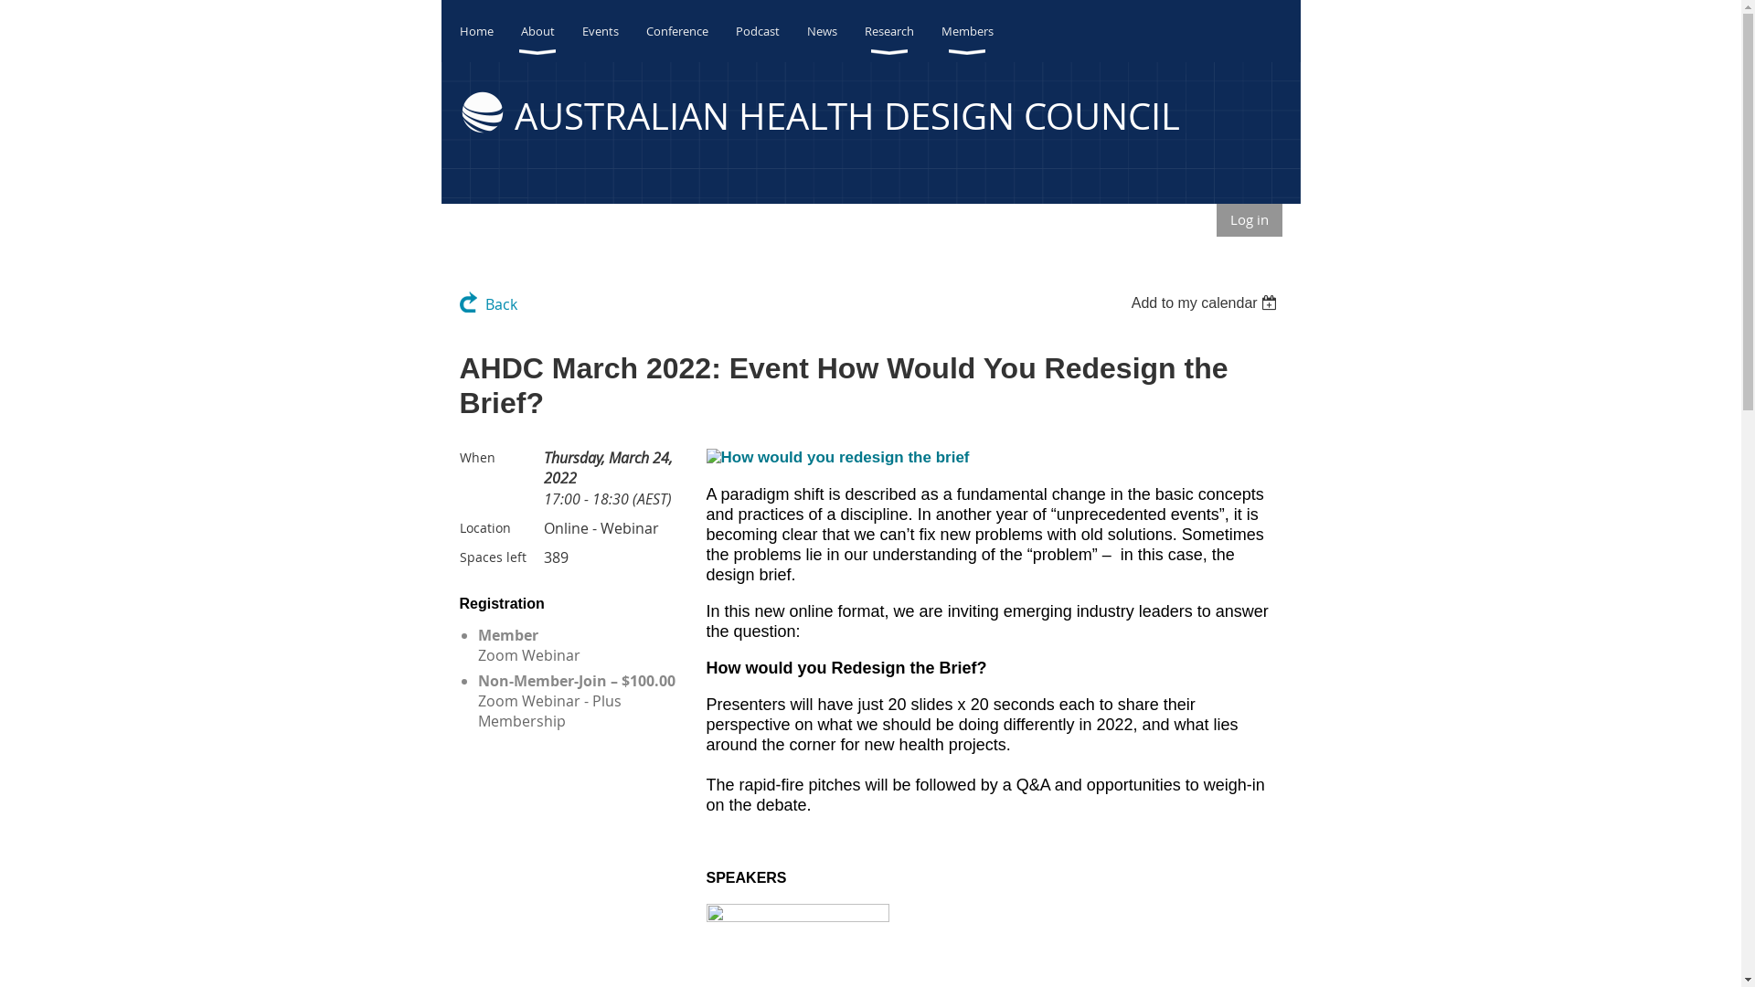 The height and width of the screenshot is (987, 1755). What do you see at coordinates (835, 31) in the screenshot?
I see `News` at bounding box center [835, 31].